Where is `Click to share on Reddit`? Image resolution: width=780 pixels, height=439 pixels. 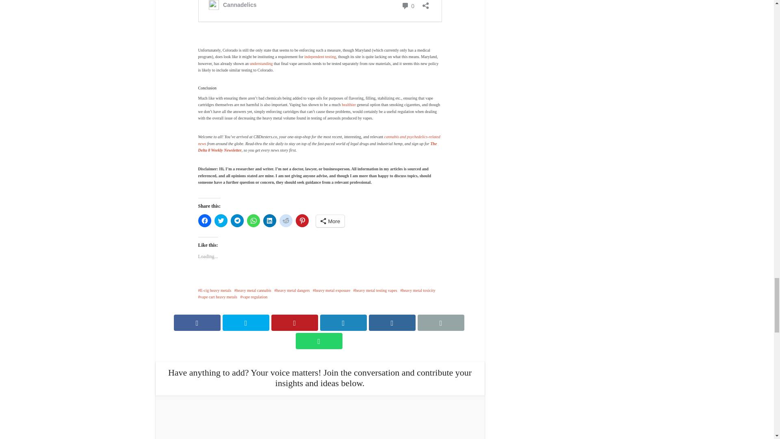 Click to share on Reddit is located at coordinates (286, 220).